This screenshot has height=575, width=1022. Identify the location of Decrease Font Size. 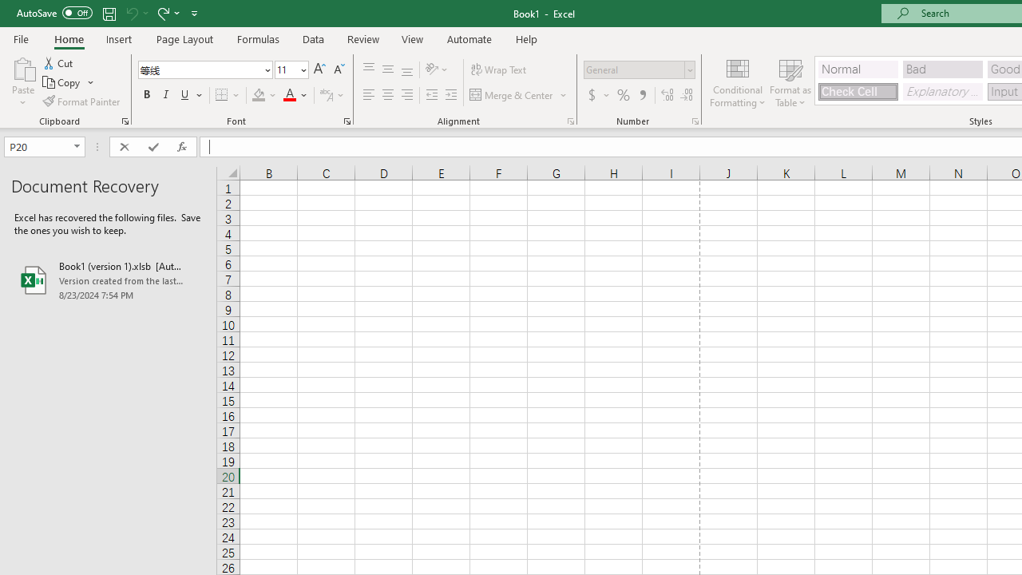
(339, 70).